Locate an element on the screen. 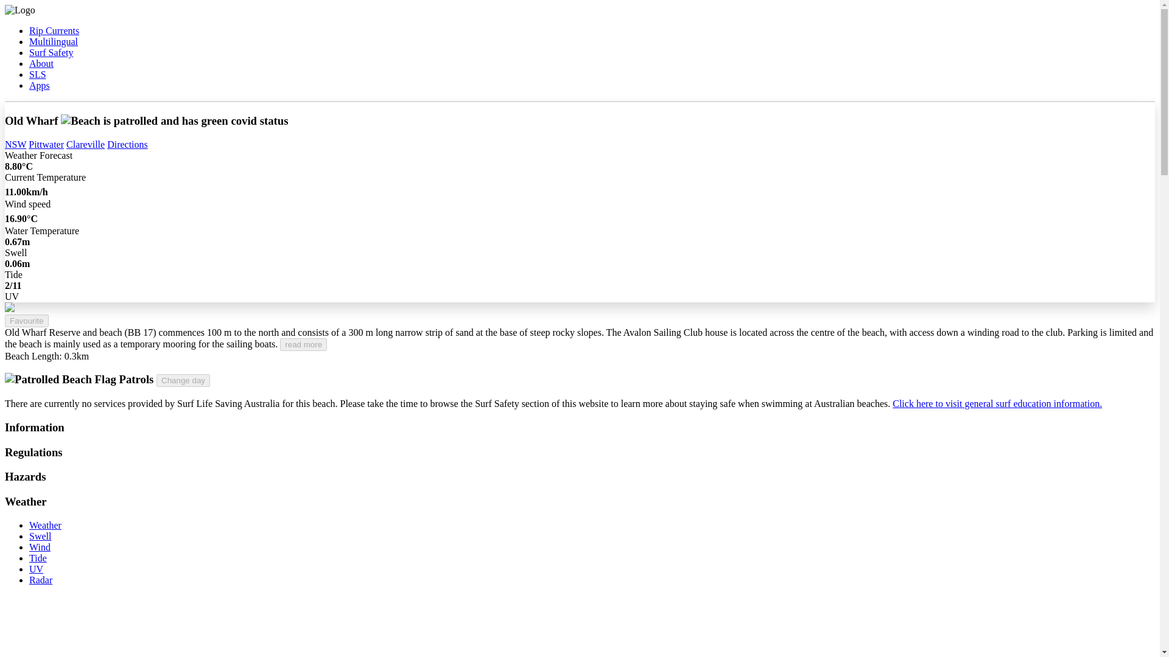 The width and height of the screenshot is (1169, 657). Apps is located at coordinates (40, 85).